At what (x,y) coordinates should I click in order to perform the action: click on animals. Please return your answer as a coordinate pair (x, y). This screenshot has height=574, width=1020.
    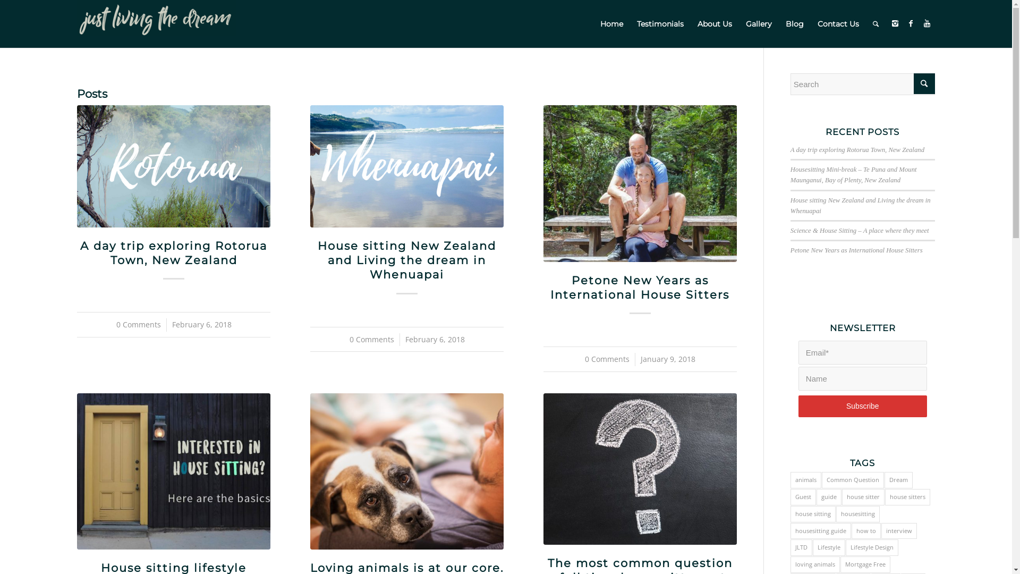
    Looking at the image, I should click on (806, 480).